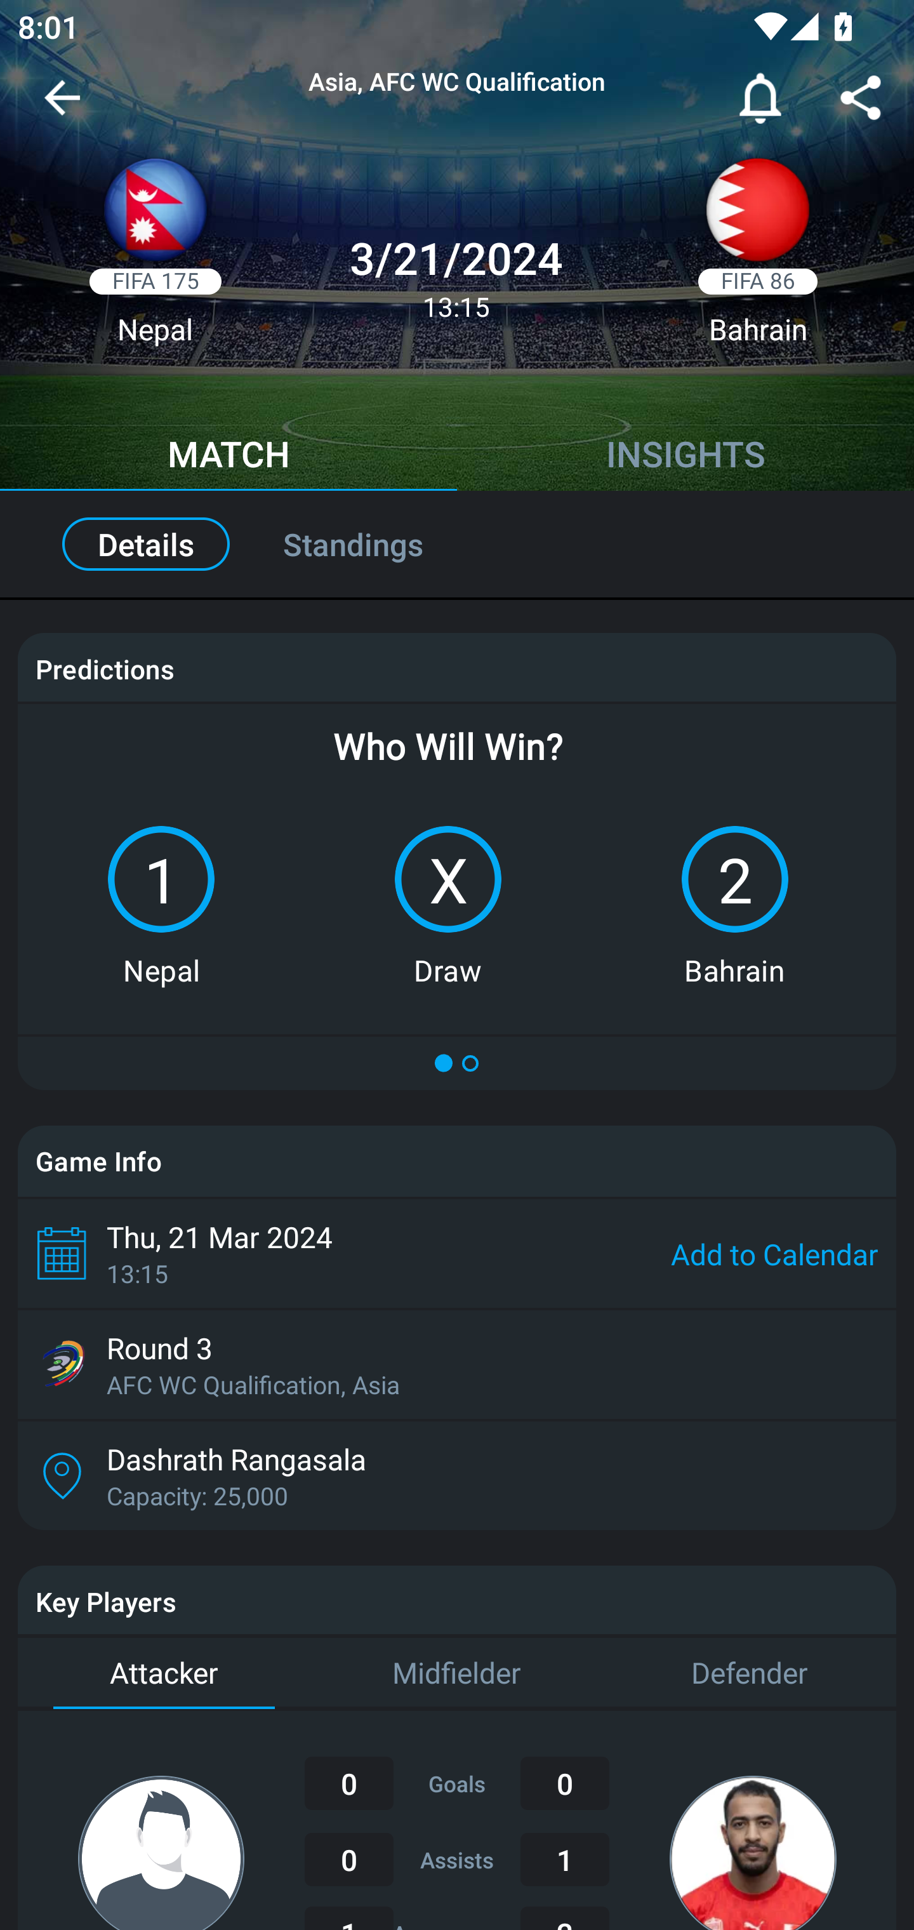 The width and height of the screenshot is (914, 1930). Describe the element at coordinates (758, 259) in the screenshot. I see `FIFA 86 Bahrain` at that location.